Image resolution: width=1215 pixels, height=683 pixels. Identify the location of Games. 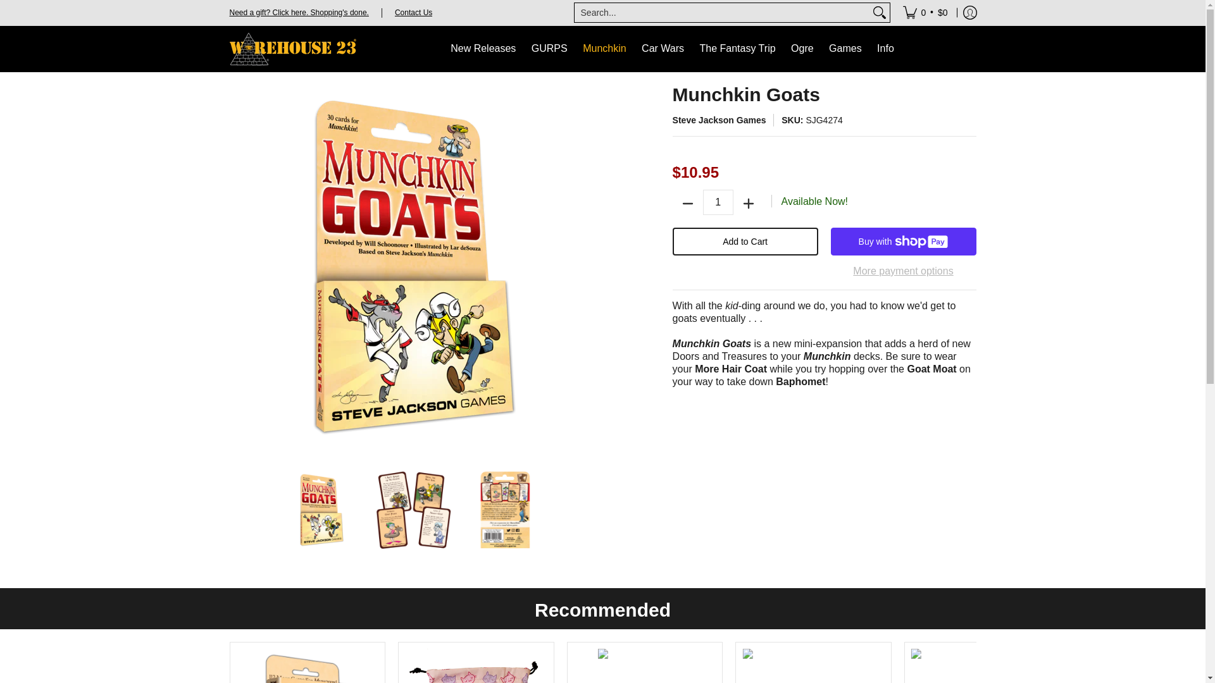
(845, 49).